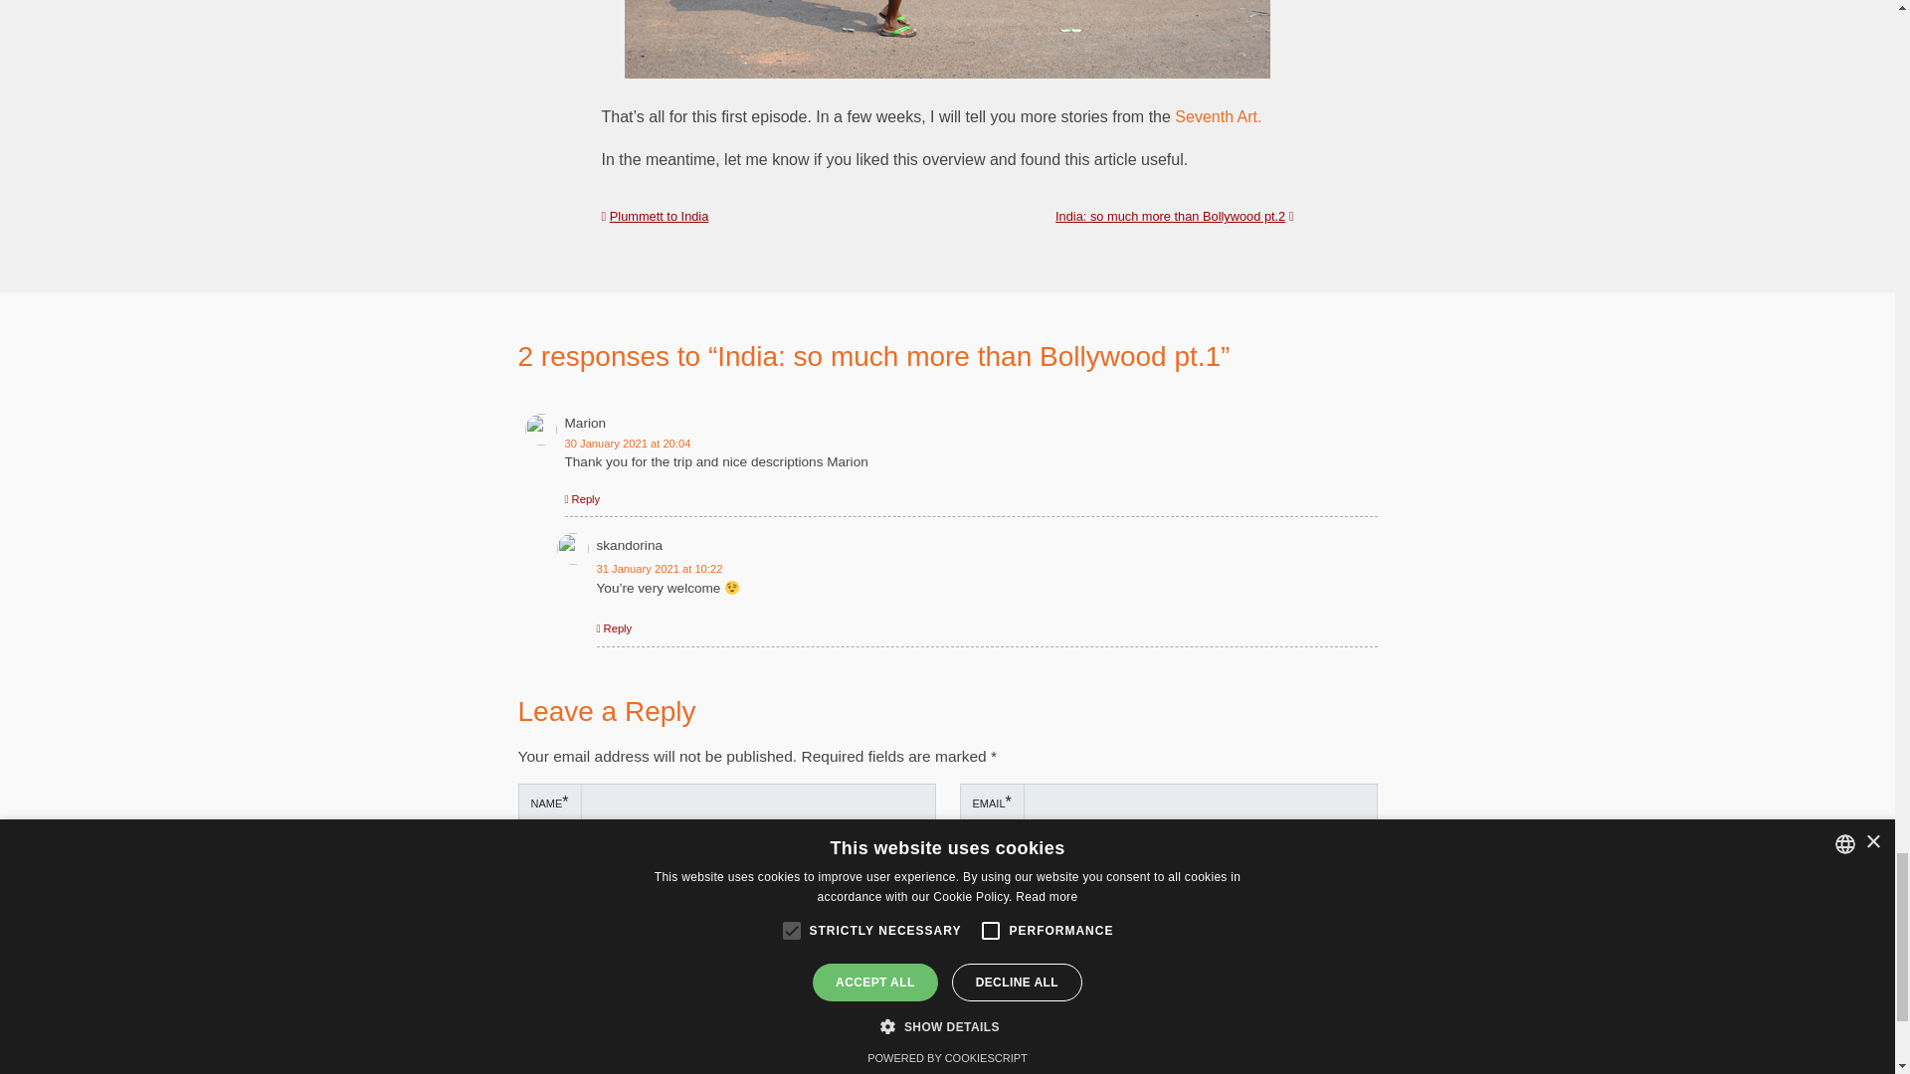  I want to click on yes, so click(523, 973).